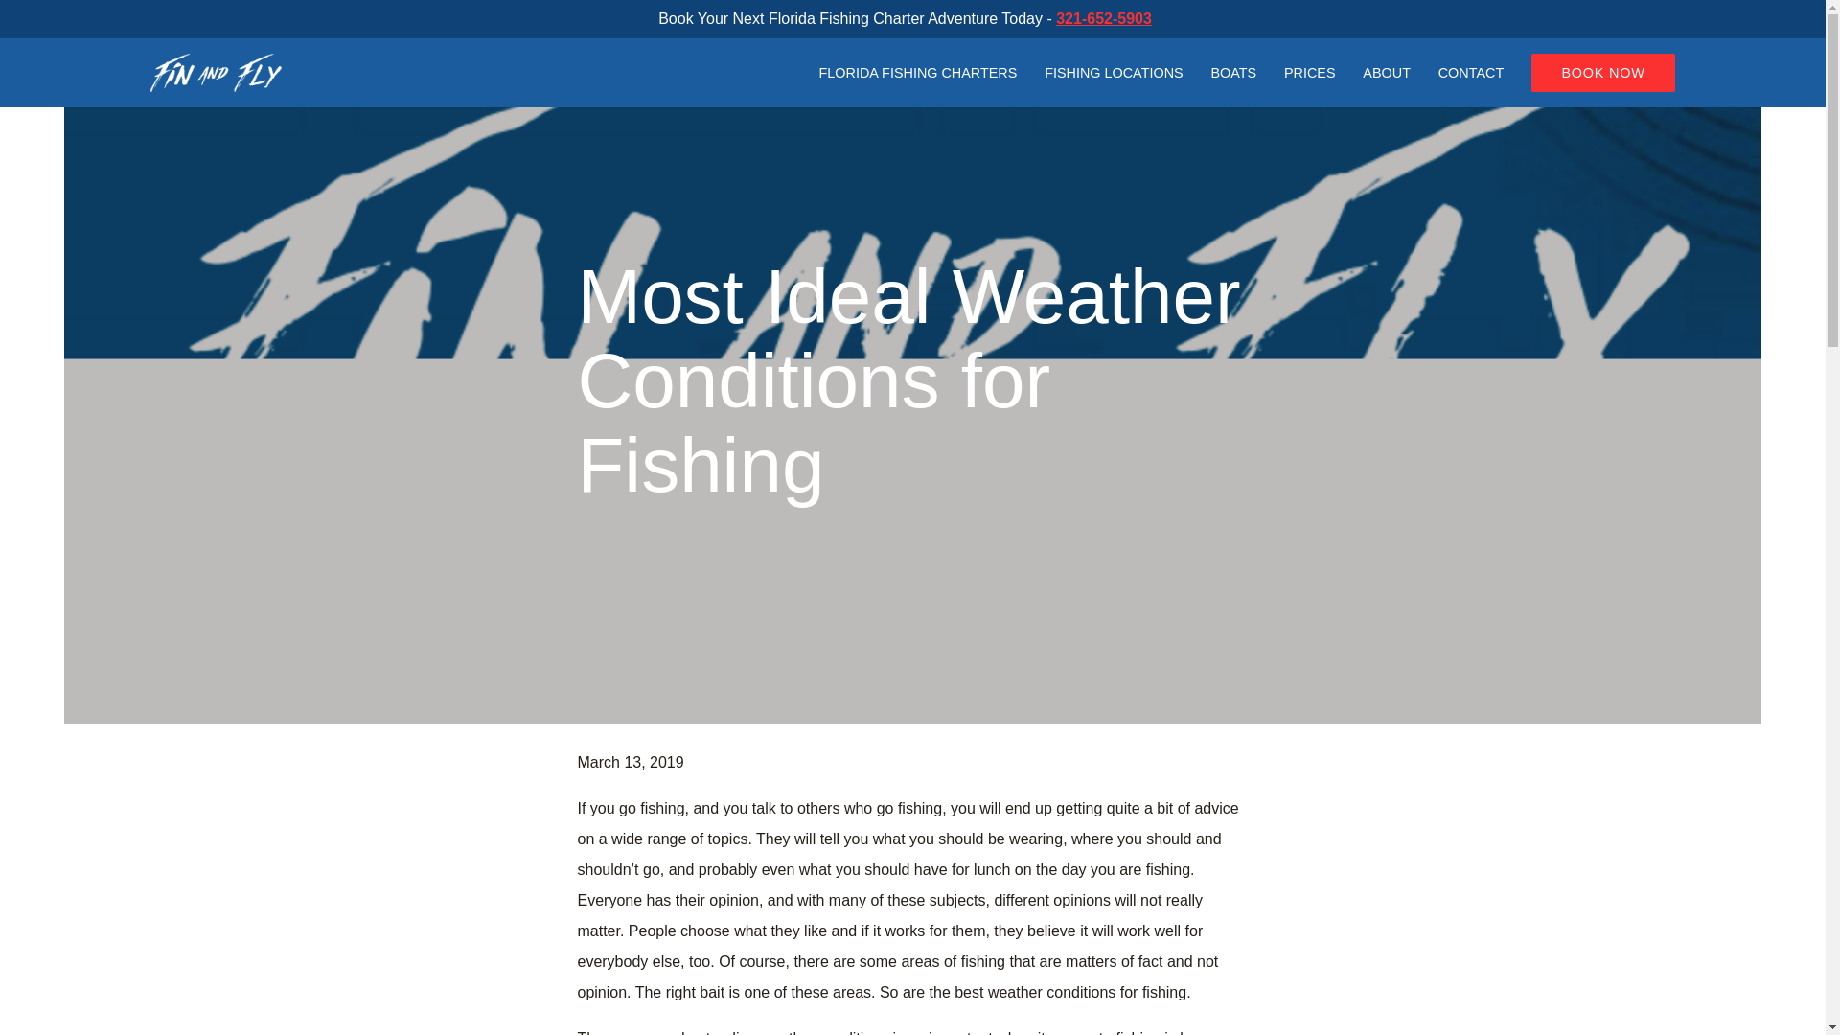  What do you see at coordinates (1602, 73) in the screenshot?
I see `BOOK NOW` at bounding box center [1602, 73].